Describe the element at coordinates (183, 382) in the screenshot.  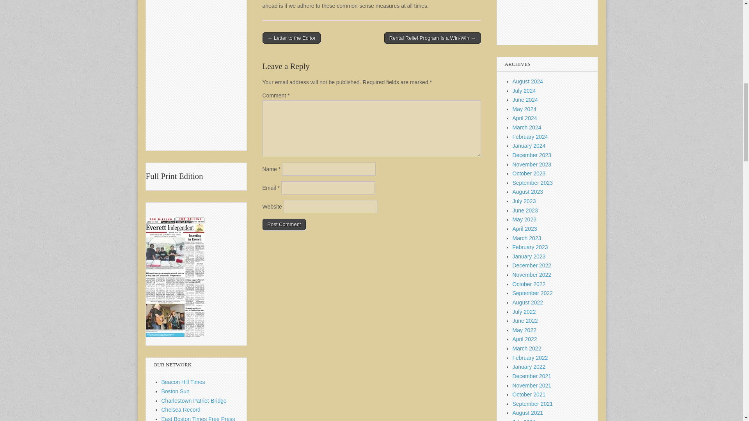
I see `Beacon Hill Times` at that location.